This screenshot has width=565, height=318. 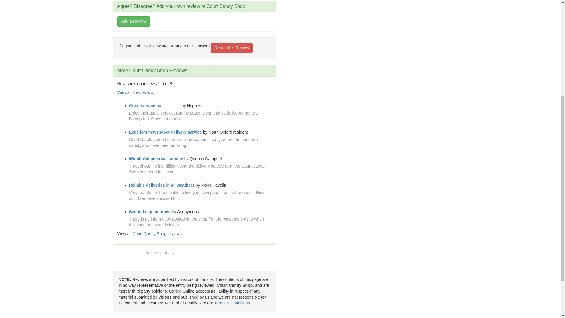 What do you see at coordinates (134, 21) in the screenshot?
I see `Add a Review` at bounding box center [134, 21].